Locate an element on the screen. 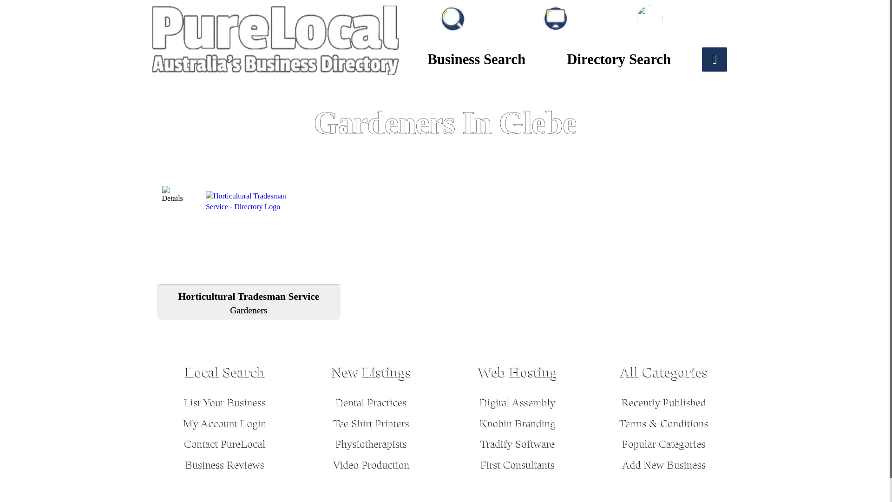  Business Reviews is located at coordinates (518, 402).